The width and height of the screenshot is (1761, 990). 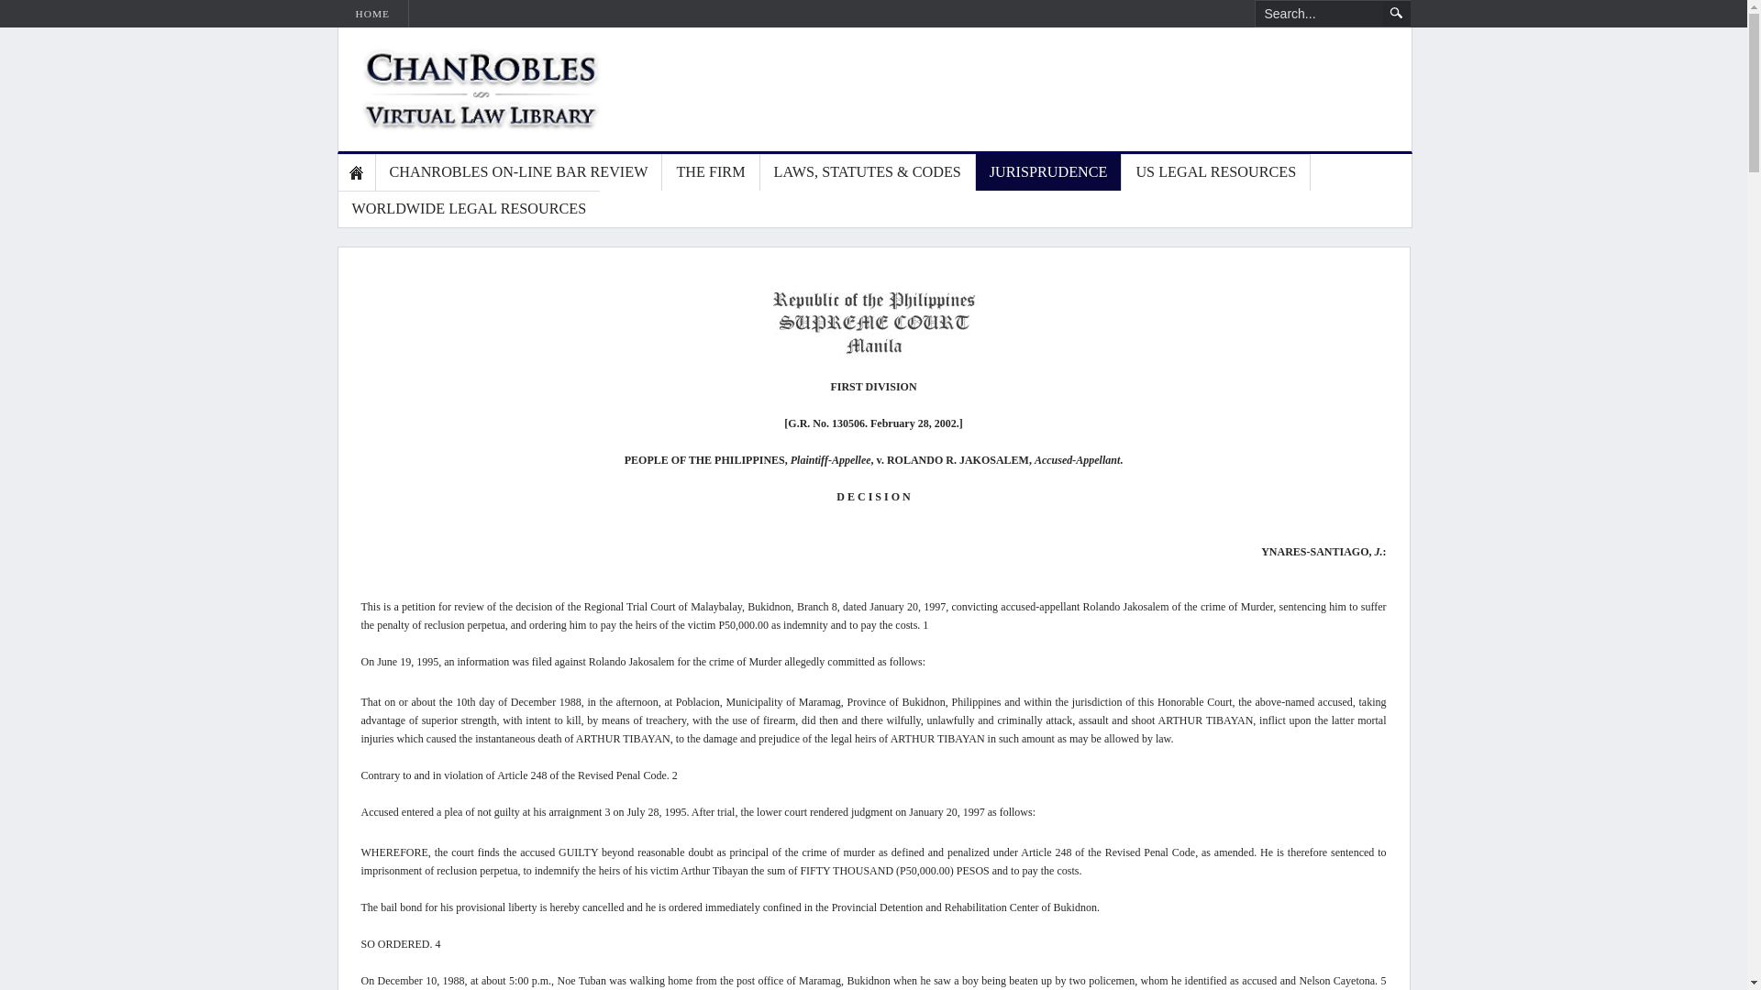 I want to click on HOME, so click(x=372, y=14).